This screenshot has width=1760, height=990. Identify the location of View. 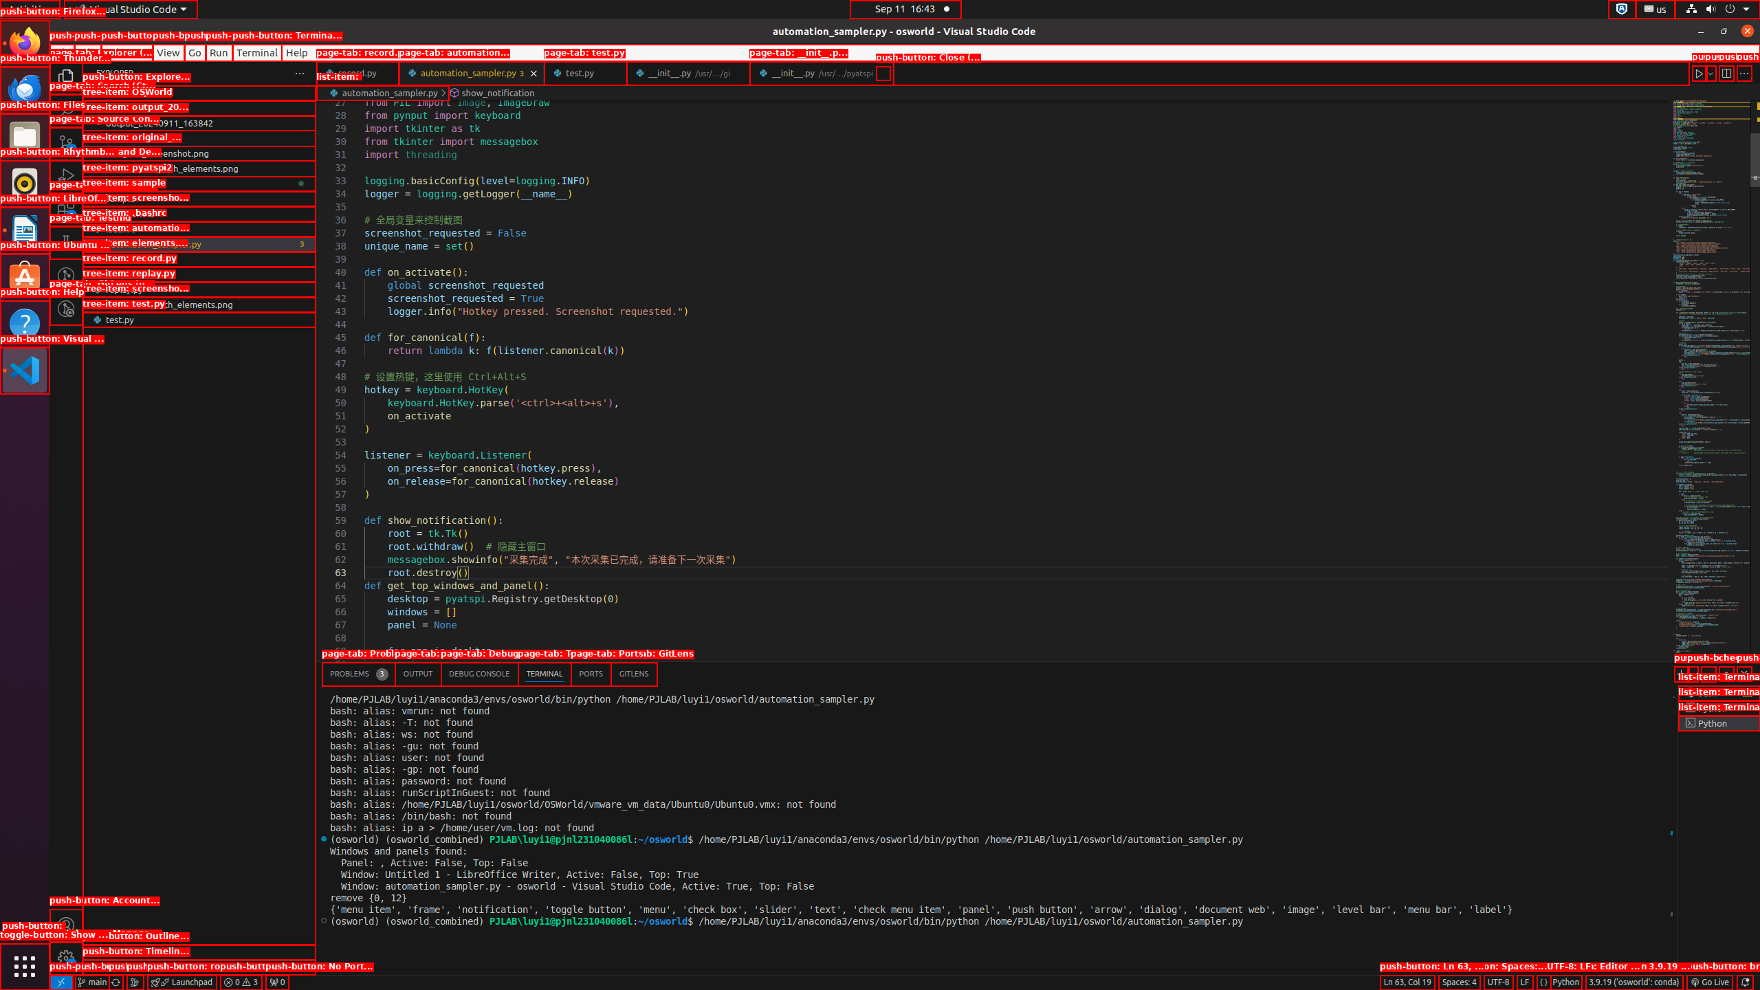
(168, 52).